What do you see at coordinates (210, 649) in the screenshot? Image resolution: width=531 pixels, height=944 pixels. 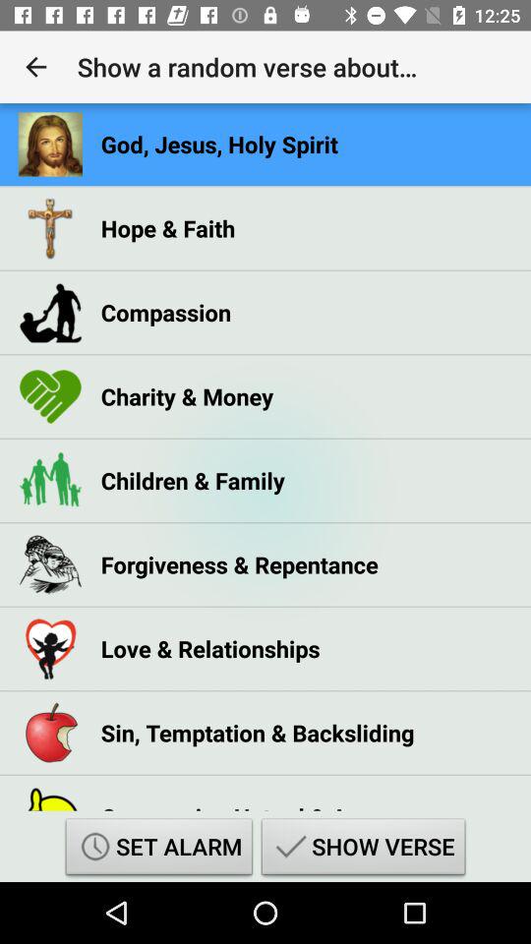 I see `choose love & relationships` at bounding box center [210, 649].